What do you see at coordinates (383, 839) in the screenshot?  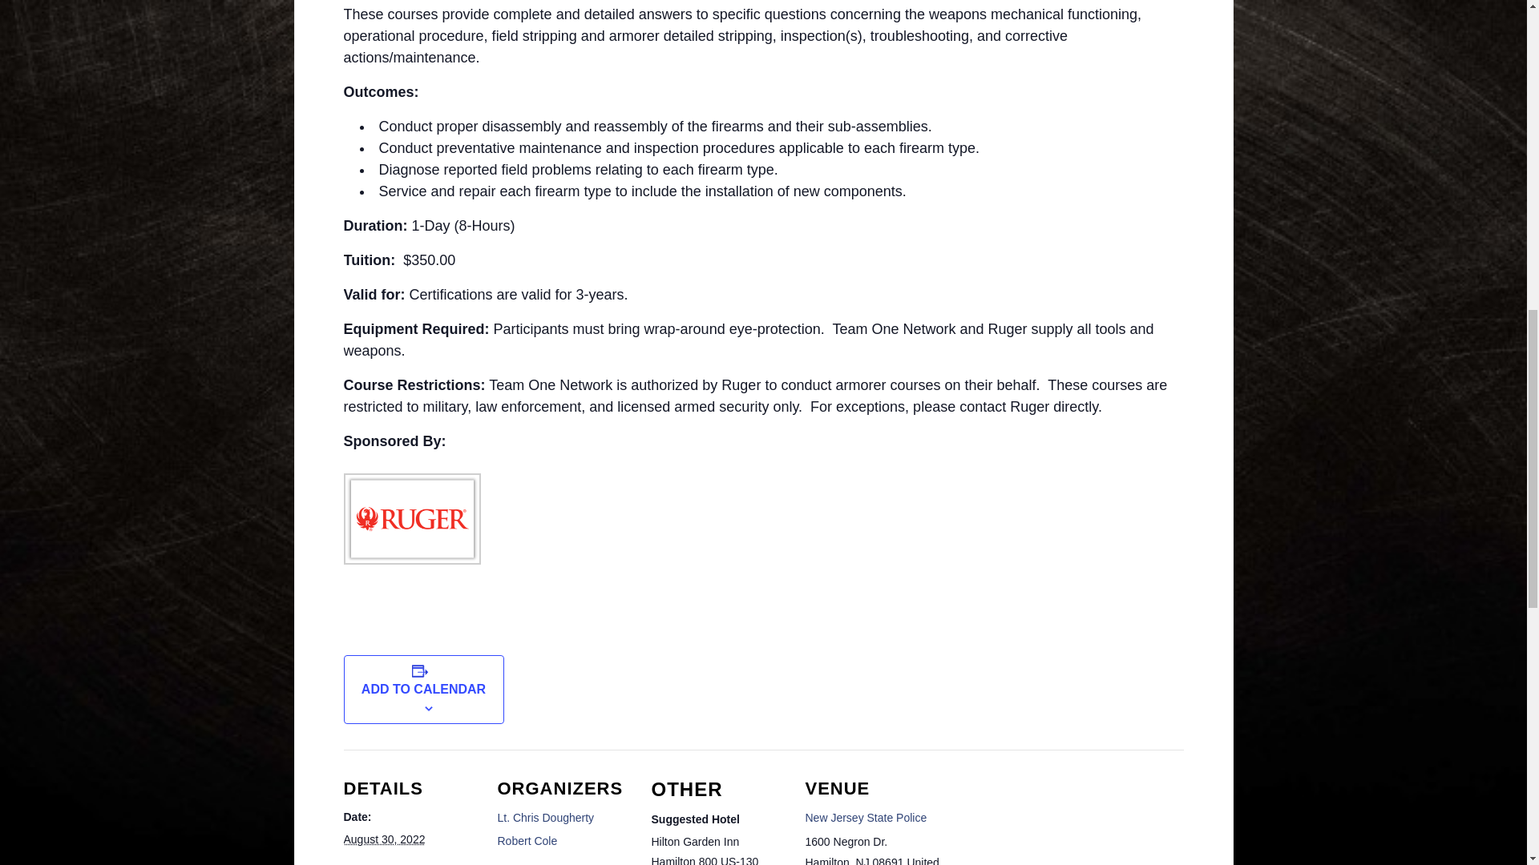 I see `2022-08-30` at bounding box center [383, 839].